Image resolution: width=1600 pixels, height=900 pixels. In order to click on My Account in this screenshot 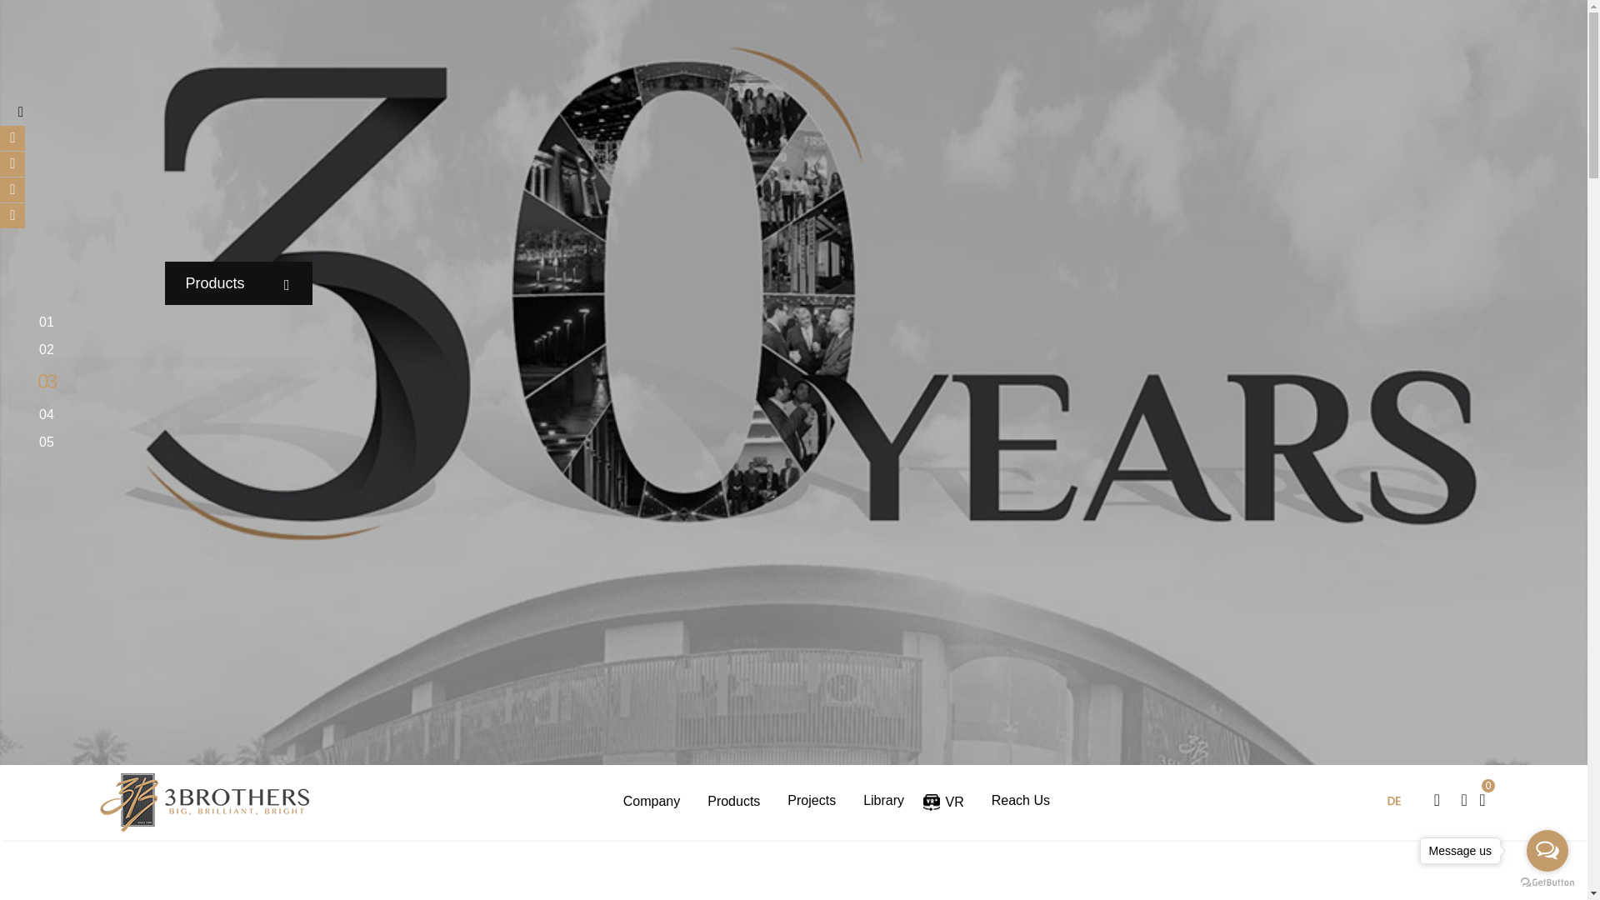, I will do `click(1463, 800)`.